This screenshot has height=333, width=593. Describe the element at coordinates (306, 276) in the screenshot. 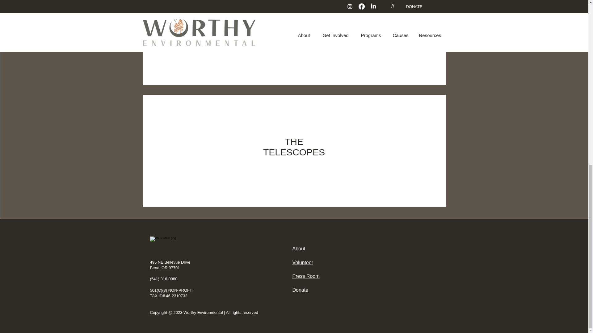

I see `Press Room` at that location.